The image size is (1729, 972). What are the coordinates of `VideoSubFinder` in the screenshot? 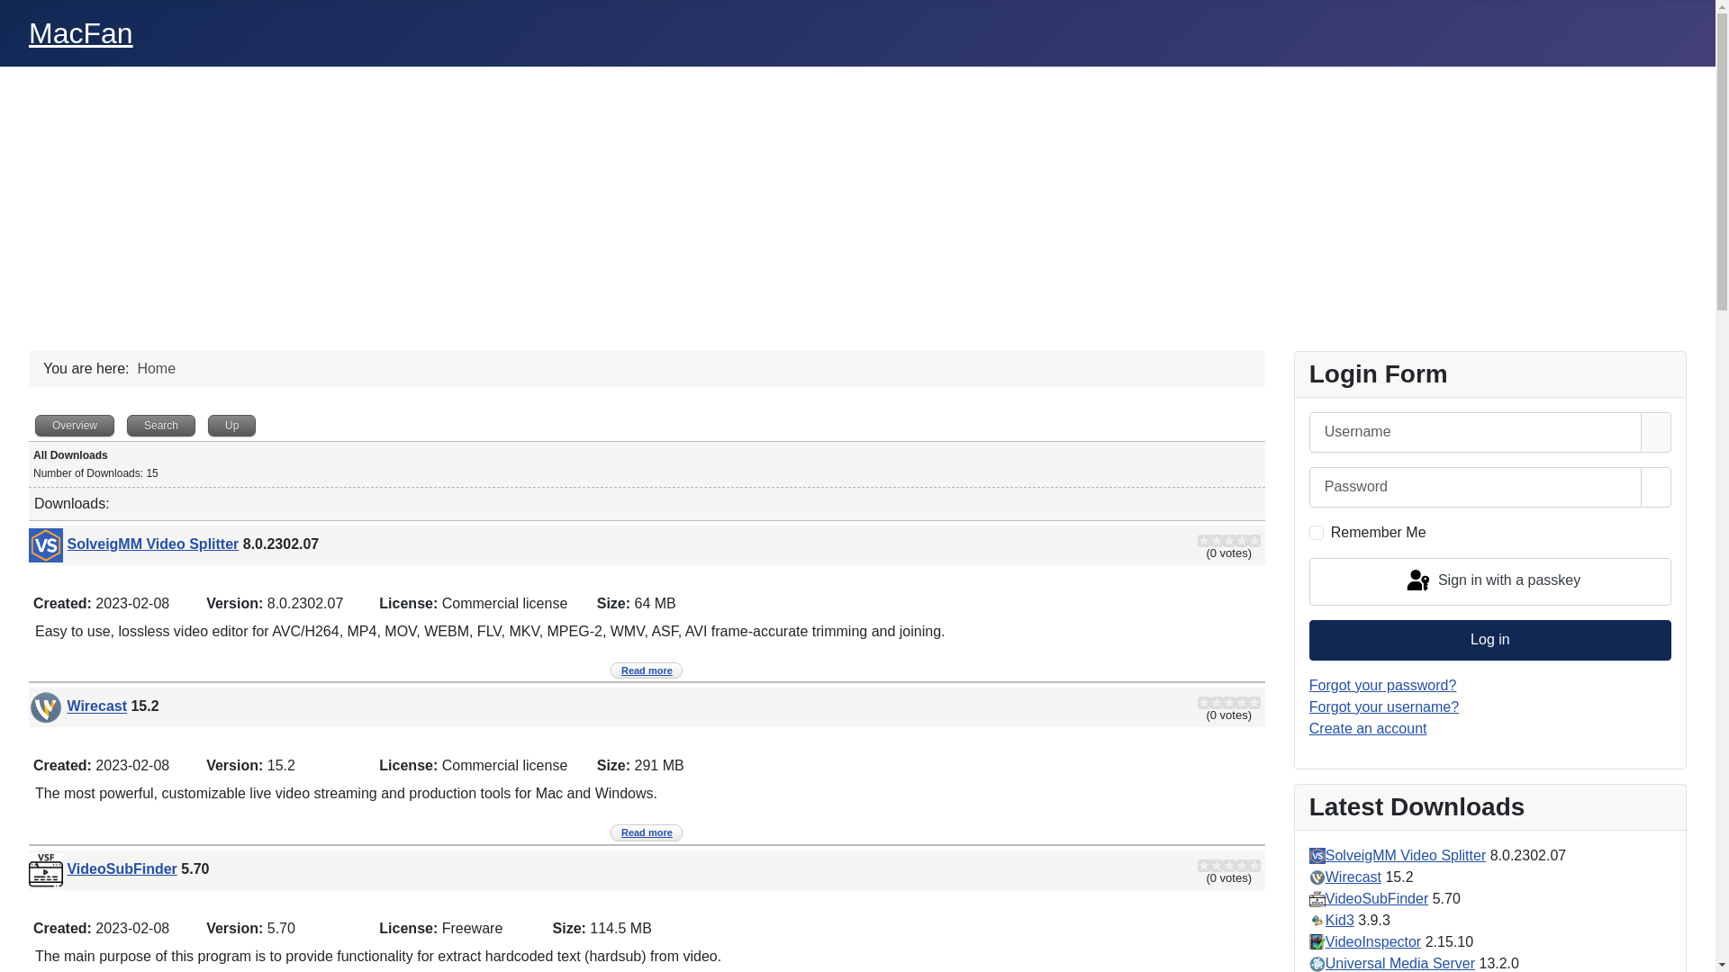 It's located at (1377, 898).